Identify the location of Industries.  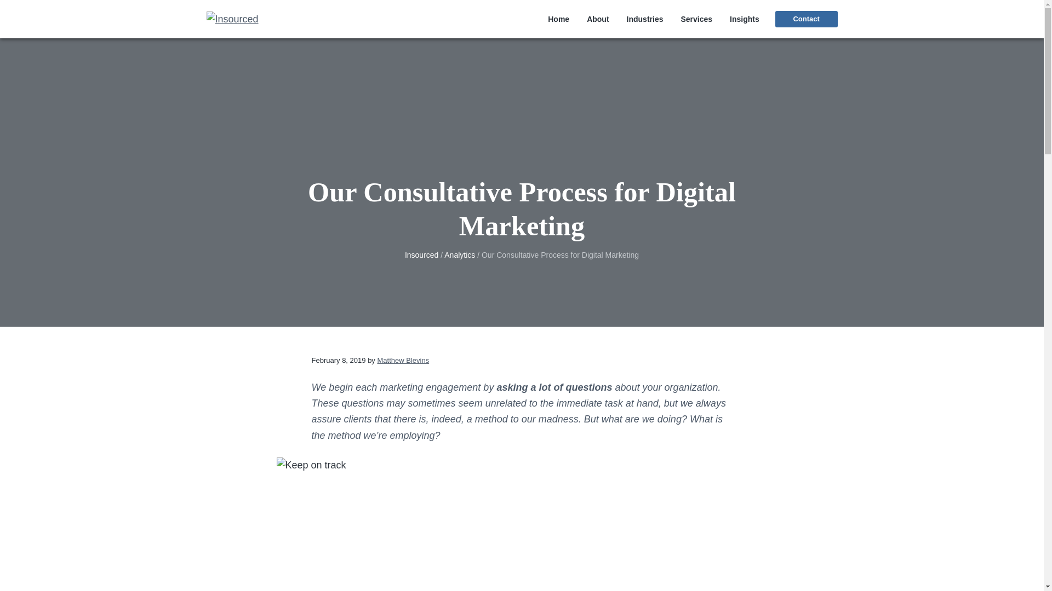
(645, 19).